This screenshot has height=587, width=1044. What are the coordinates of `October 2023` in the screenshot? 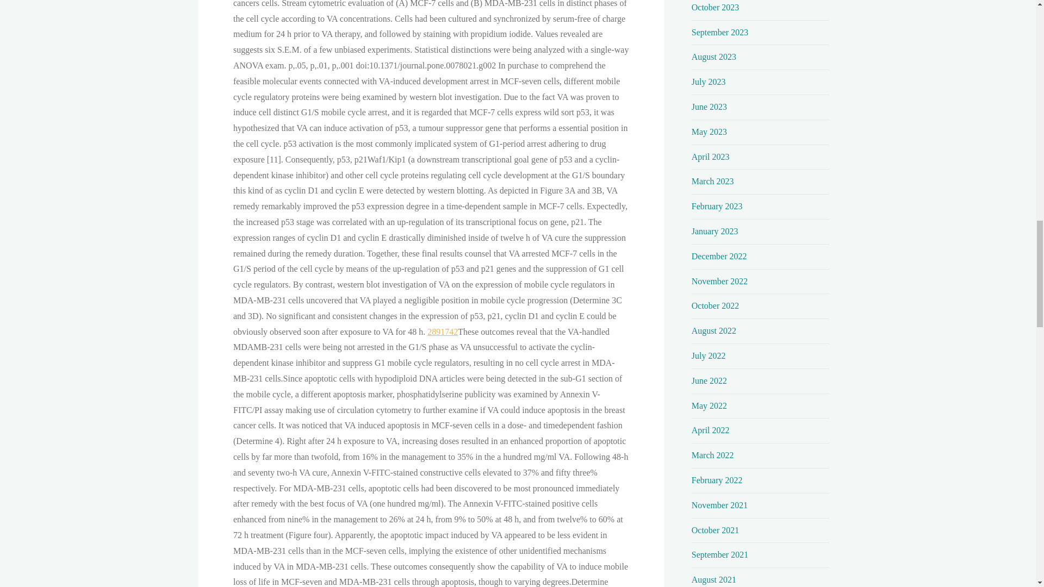 It's located at (715, 7).